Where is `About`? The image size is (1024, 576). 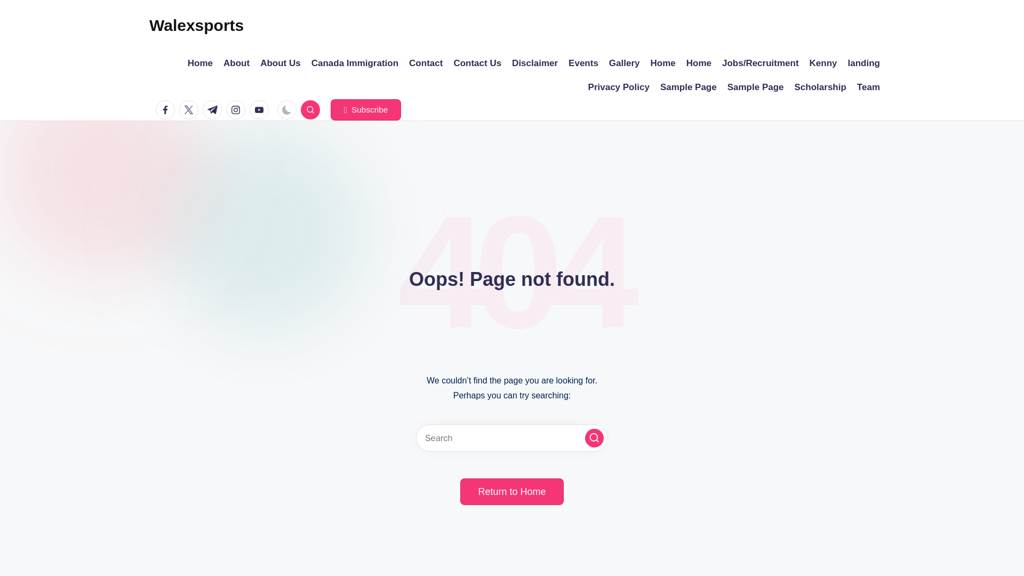 About is located at coordinates (236, 63).